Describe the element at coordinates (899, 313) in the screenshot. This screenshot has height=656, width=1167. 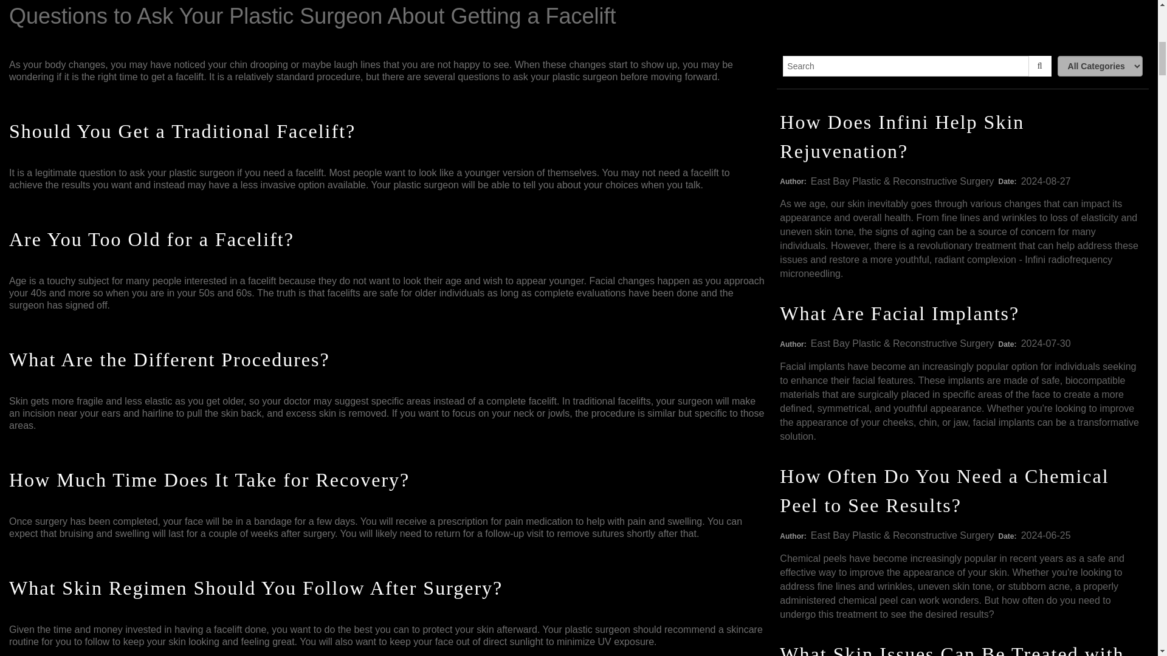
I see `What Are Facial Implants?` at that location.